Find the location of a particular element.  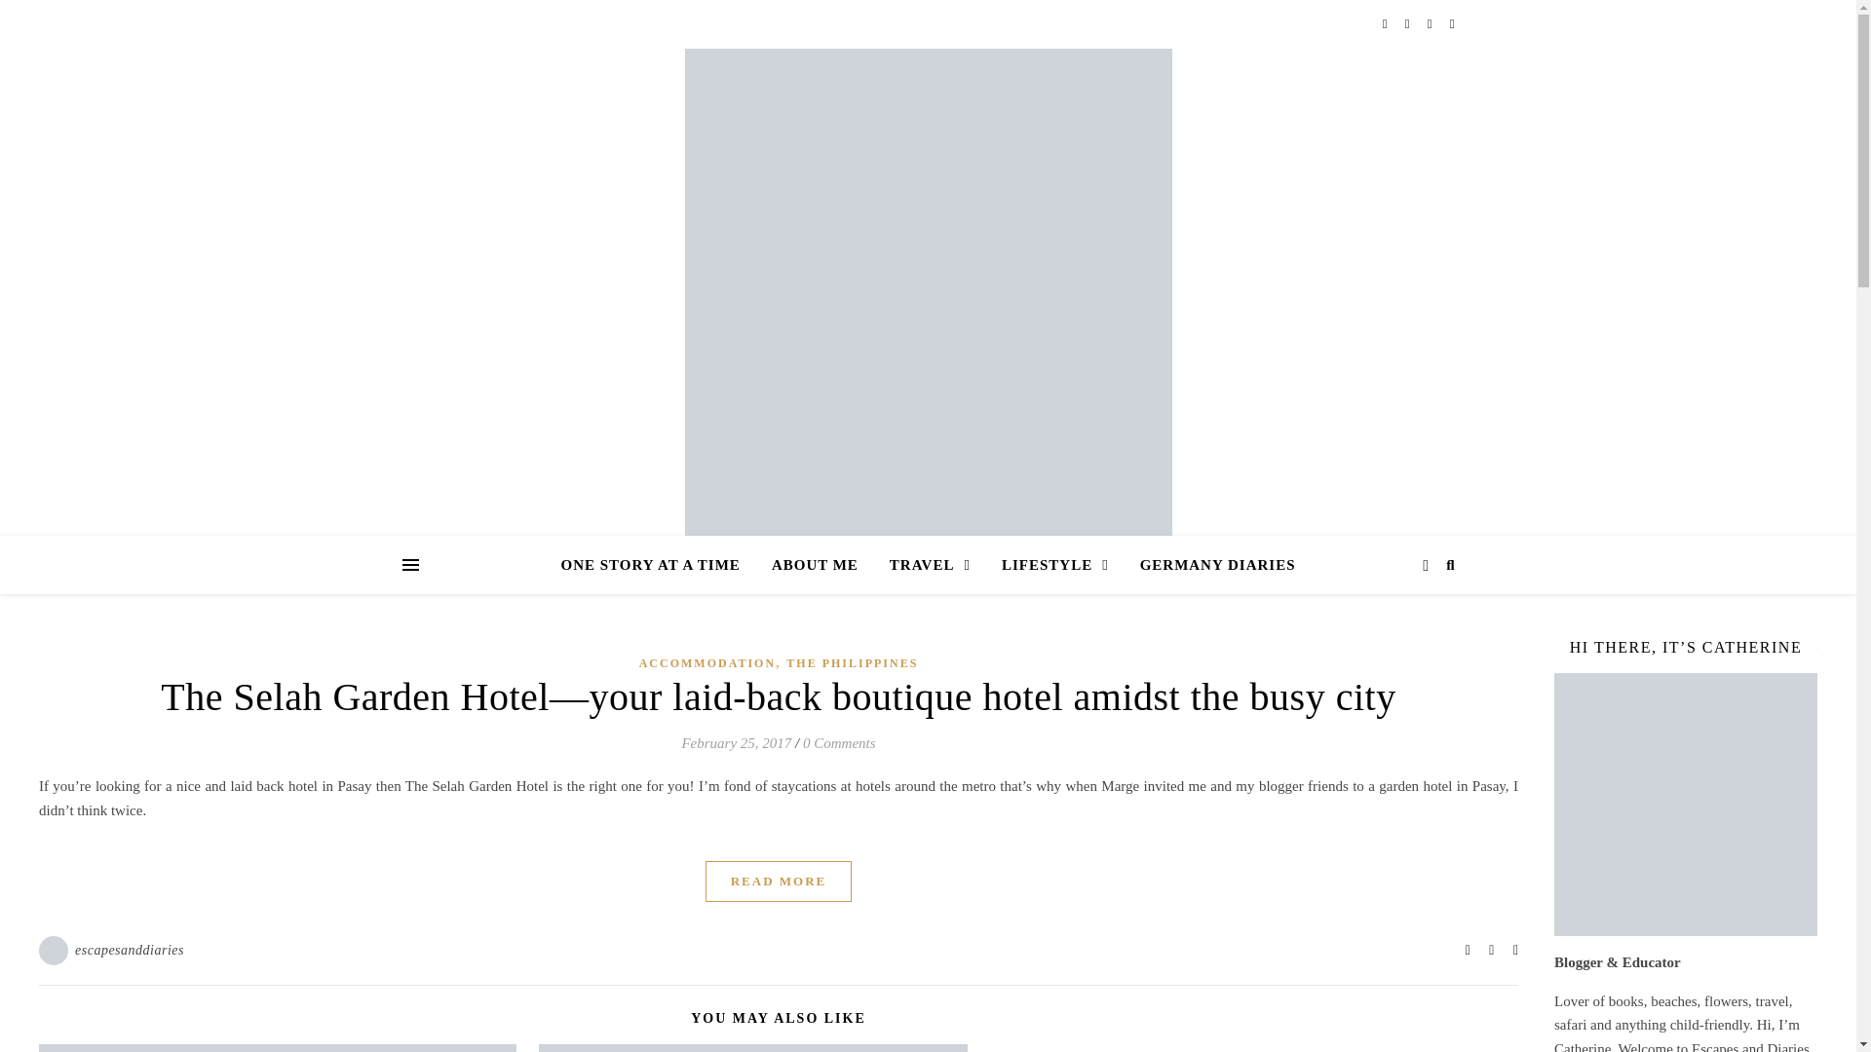

ACCOMMODATION is located at coordinates (707, 663).